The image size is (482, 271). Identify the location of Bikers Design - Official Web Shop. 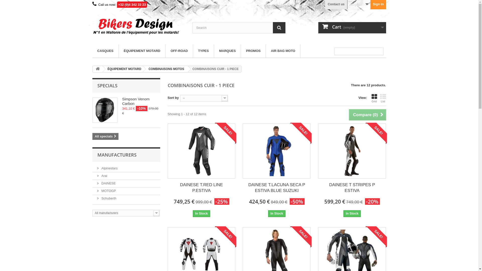
(139, 26).